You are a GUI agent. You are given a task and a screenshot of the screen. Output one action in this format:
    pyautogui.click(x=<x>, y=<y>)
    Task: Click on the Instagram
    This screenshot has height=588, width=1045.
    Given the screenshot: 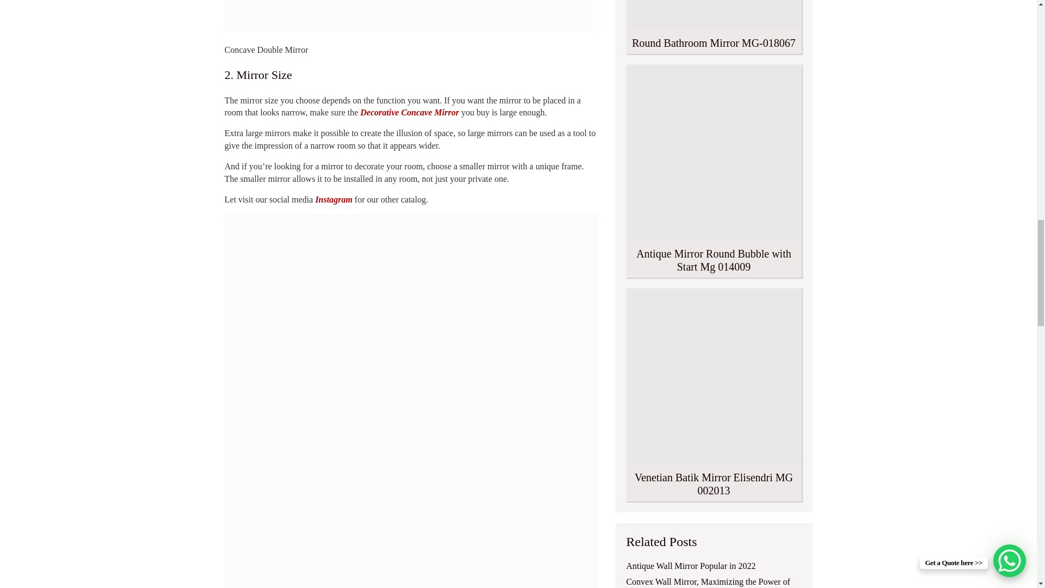 What is the action you would take?
    pyautogui.click(x=334, y=199)
    